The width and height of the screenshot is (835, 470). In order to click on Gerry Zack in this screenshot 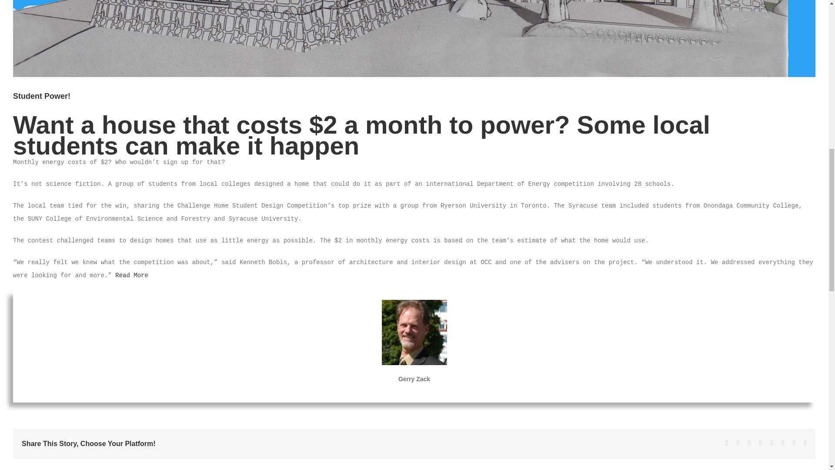, I will do `click(414, 379)`.